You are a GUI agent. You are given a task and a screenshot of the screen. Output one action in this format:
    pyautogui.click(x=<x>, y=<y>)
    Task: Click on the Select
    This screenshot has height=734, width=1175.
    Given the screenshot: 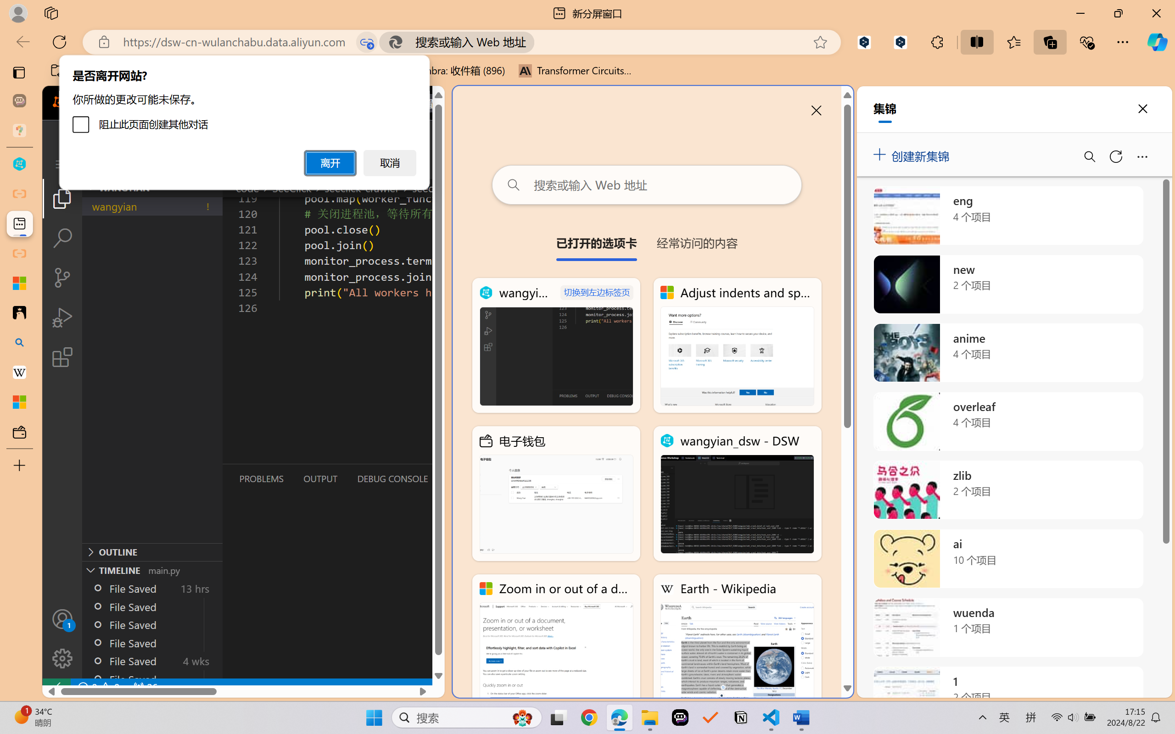 What is the action you would take?
    pyautogui.click(x=615, y=63)
    